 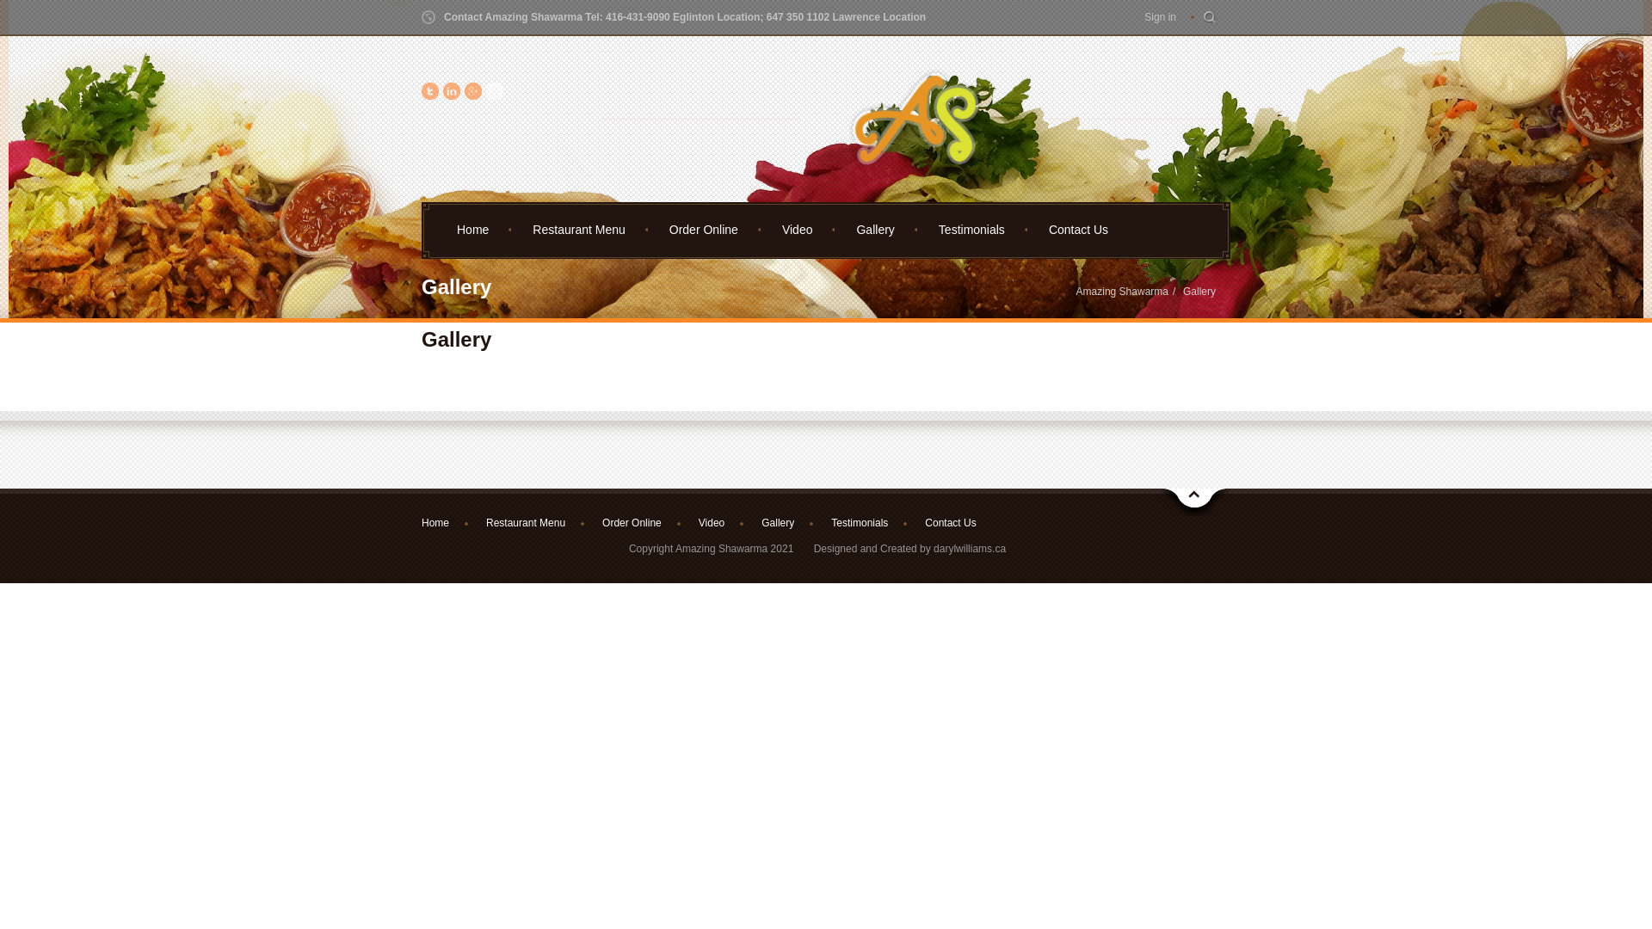 What do you see at coordinates (874, 228) in the screenshot?
I see `Gallery` at bounding box center [874, 228].